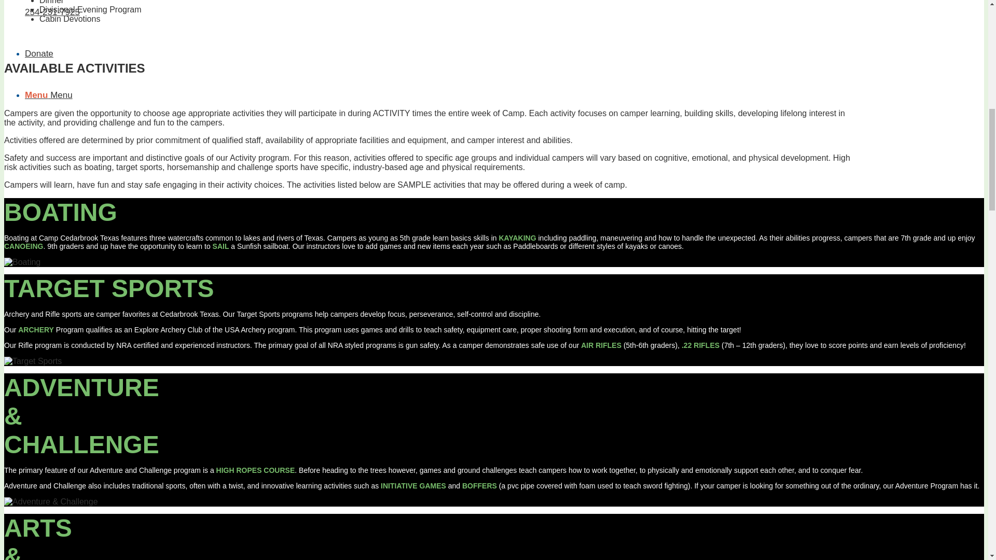 Image resolution: width=996 pixels, height=560 pixels. I want to click on Target Sports, so click(33, 361).